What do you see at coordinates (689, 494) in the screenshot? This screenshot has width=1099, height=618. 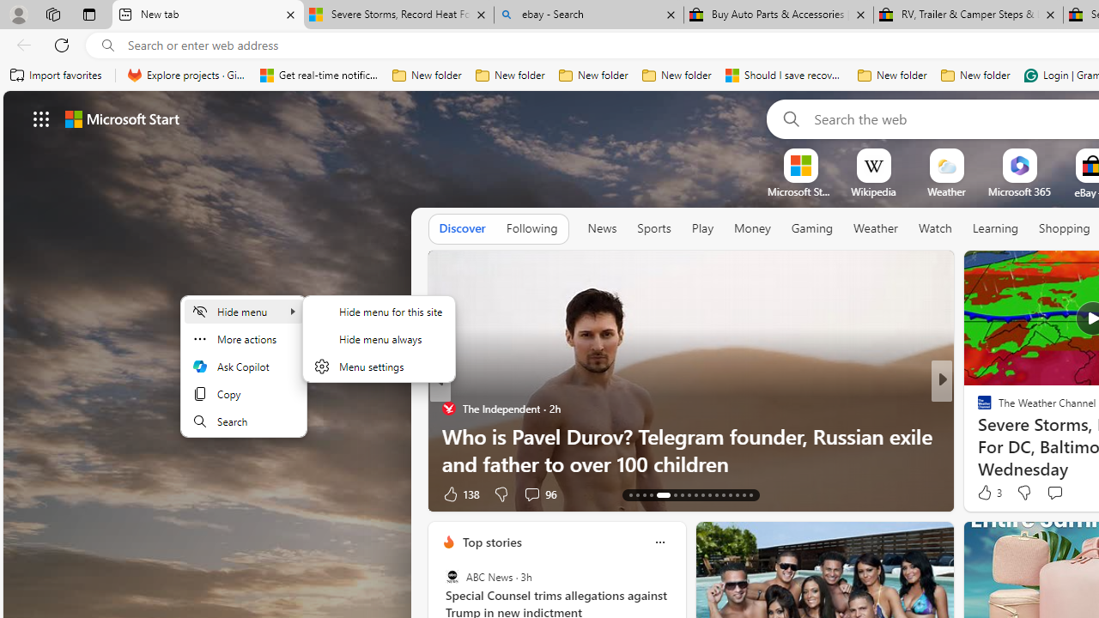 I see `AutomationID: tab-20` at bounding box center [689, 494].